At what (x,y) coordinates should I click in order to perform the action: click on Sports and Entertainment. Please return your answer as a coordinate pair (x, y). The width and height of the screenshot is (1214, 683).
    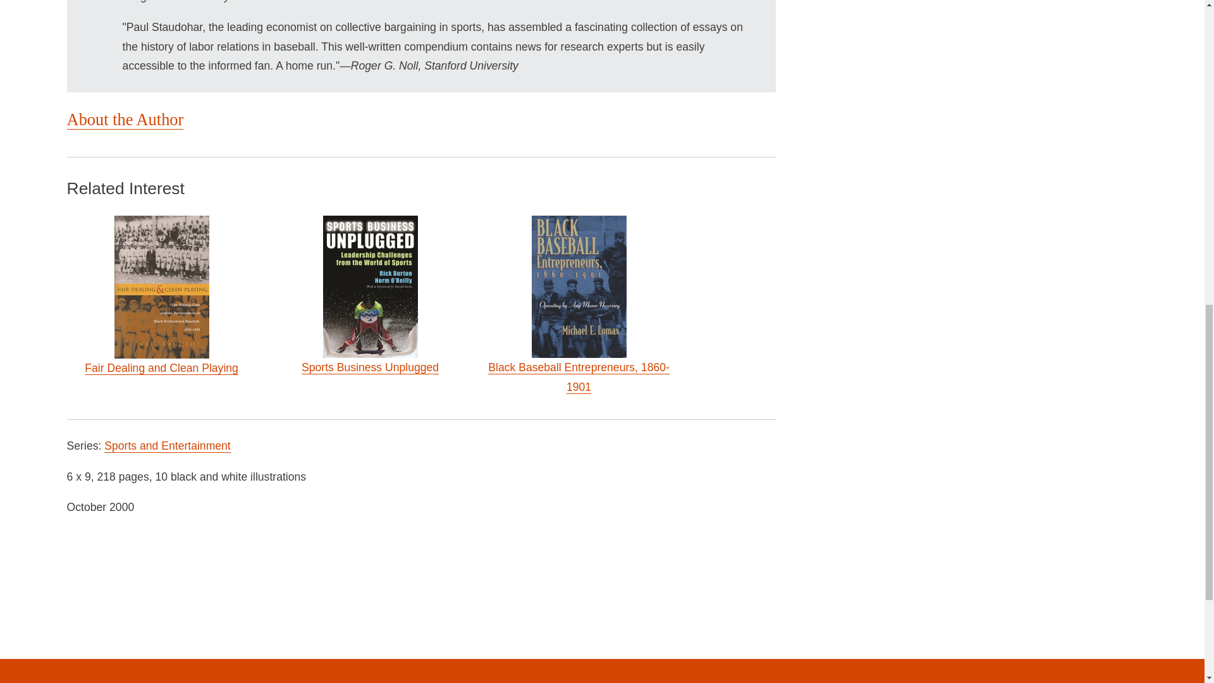
    Looking at the image, I should click on (167, 446).